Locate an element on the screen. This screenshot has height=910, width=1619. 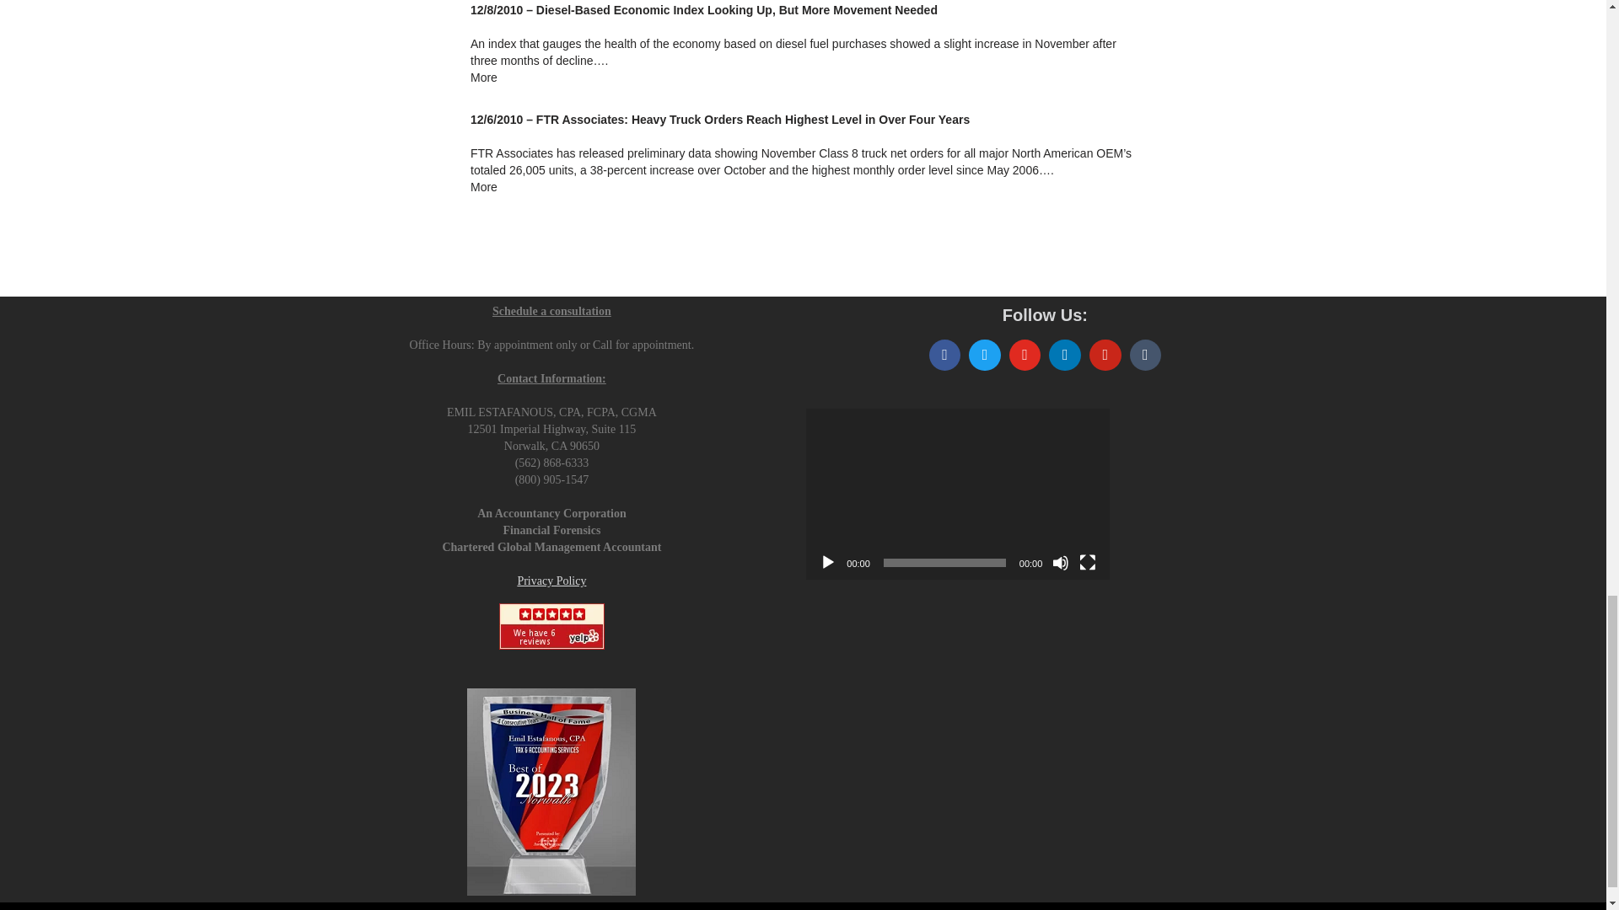
Fullscreen is located at coordinates (1088, 563).